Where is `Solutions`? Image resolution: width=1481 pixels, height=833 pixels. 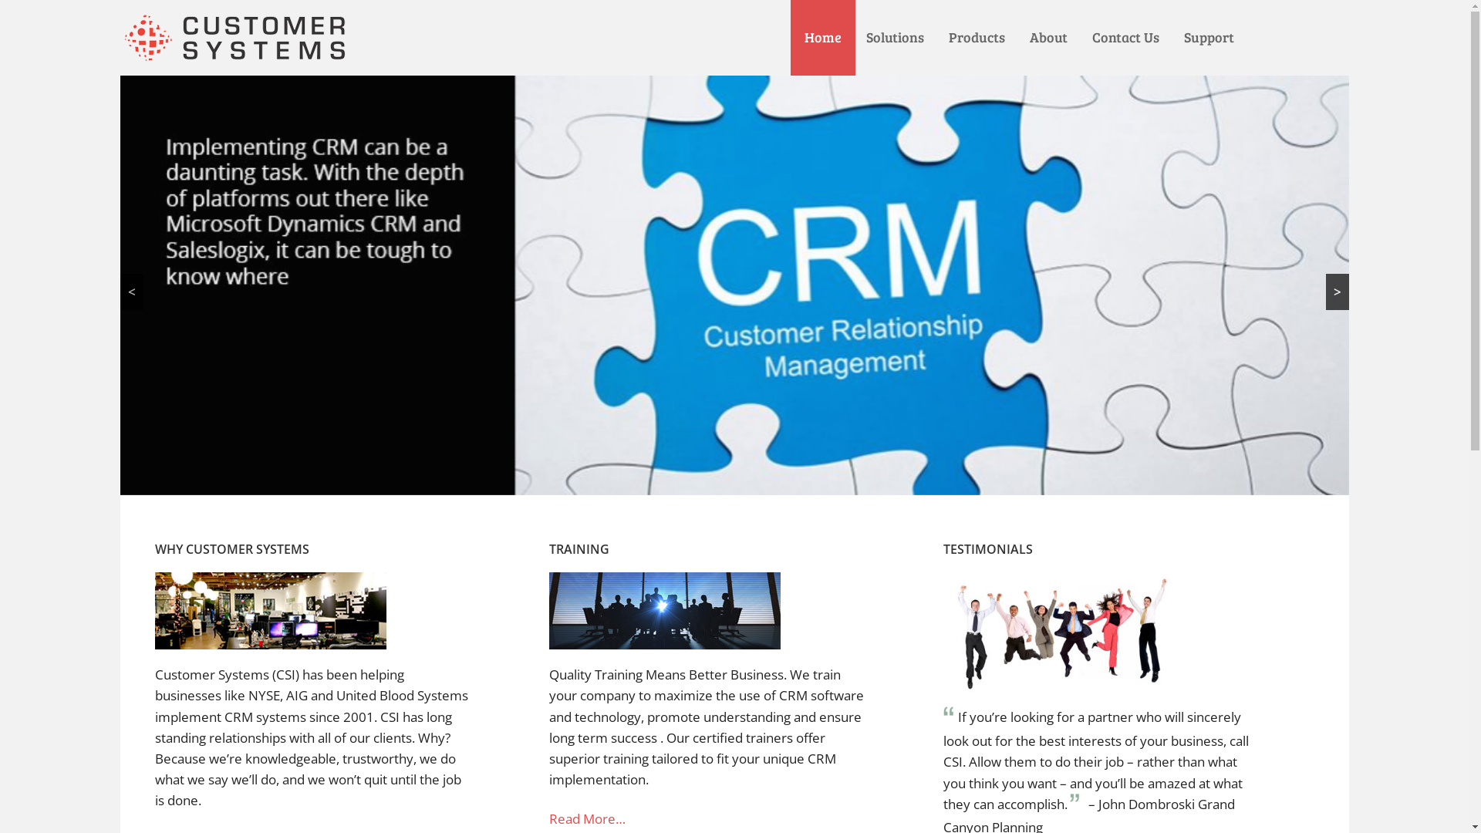 Solutions is located at coordinates (895, 38).